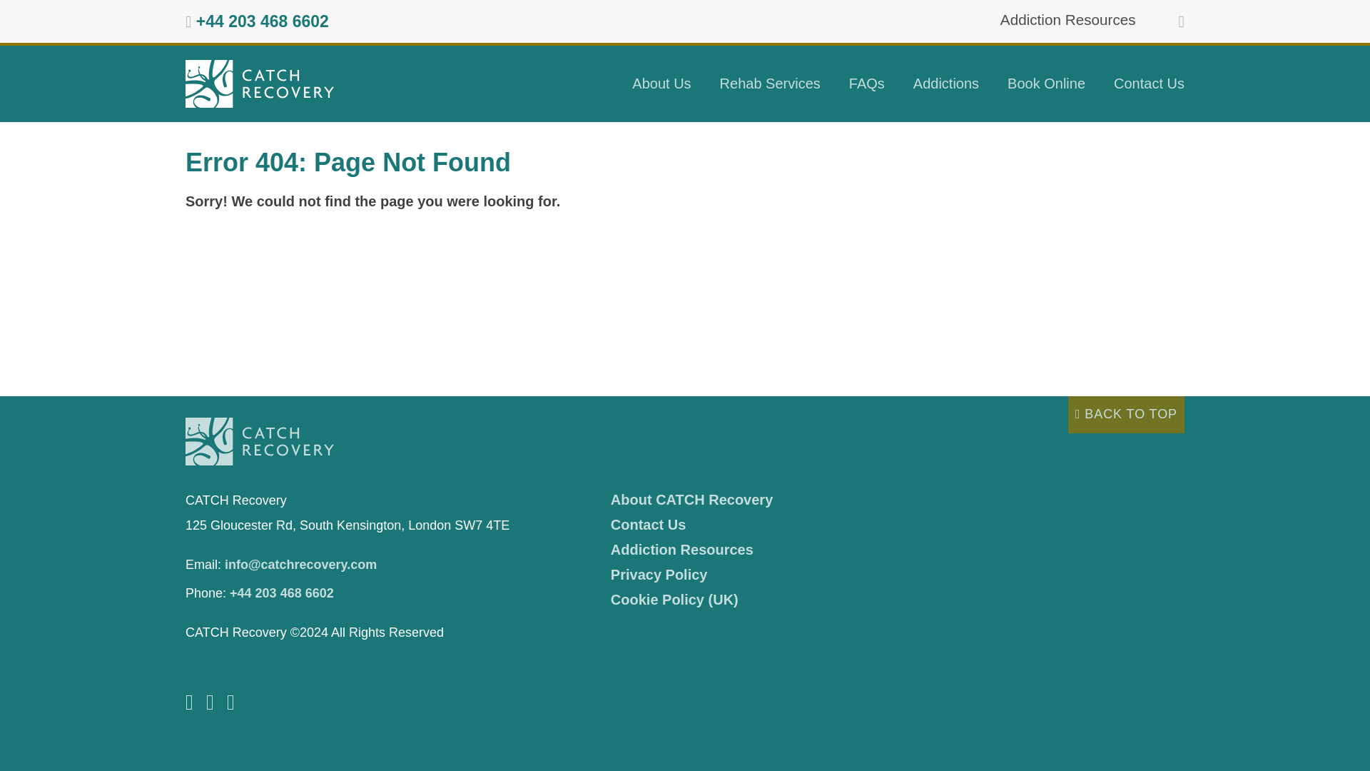 The width and height of the screenshot is (1370, 771). I want to click on Rehab Services, so click(769, 83).